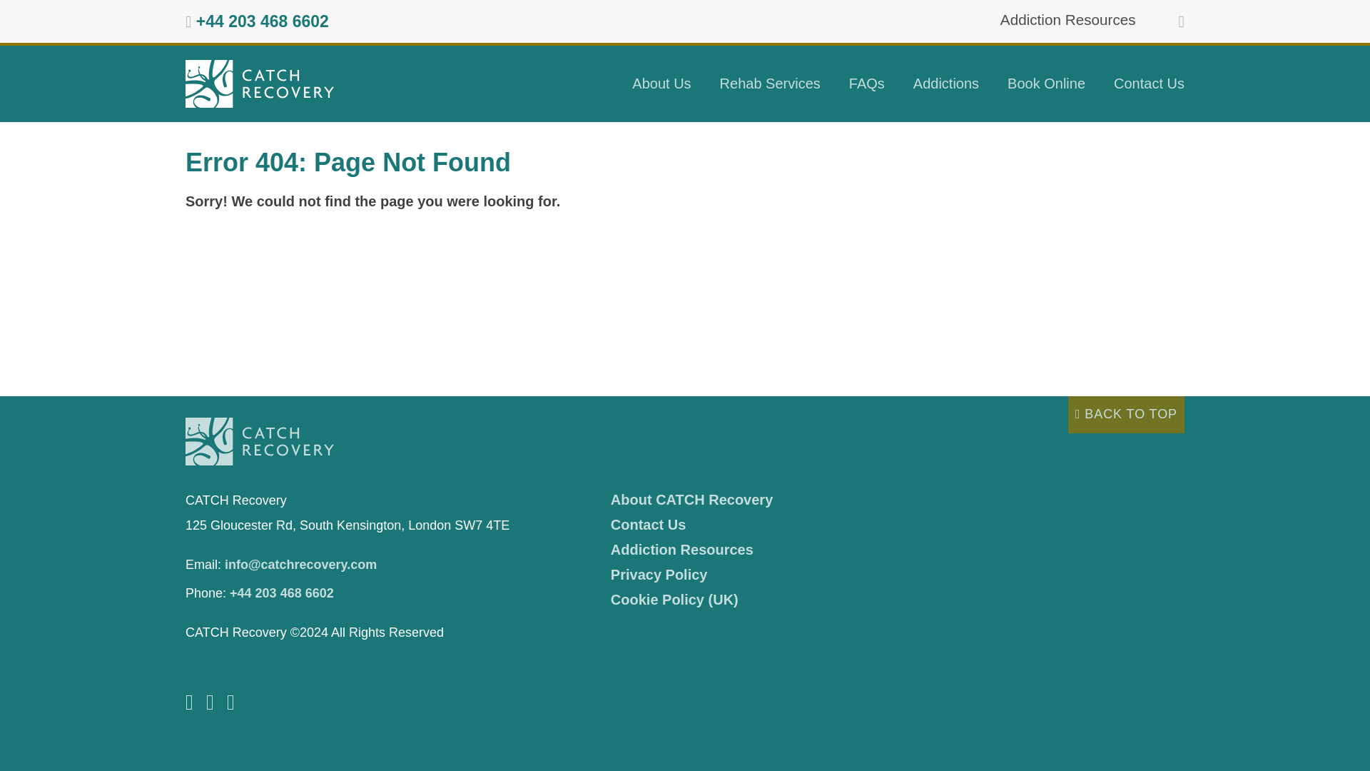 The width and height of the screenshot is (1370, 771). I want to click on Rehab Services, so click(769, 83).